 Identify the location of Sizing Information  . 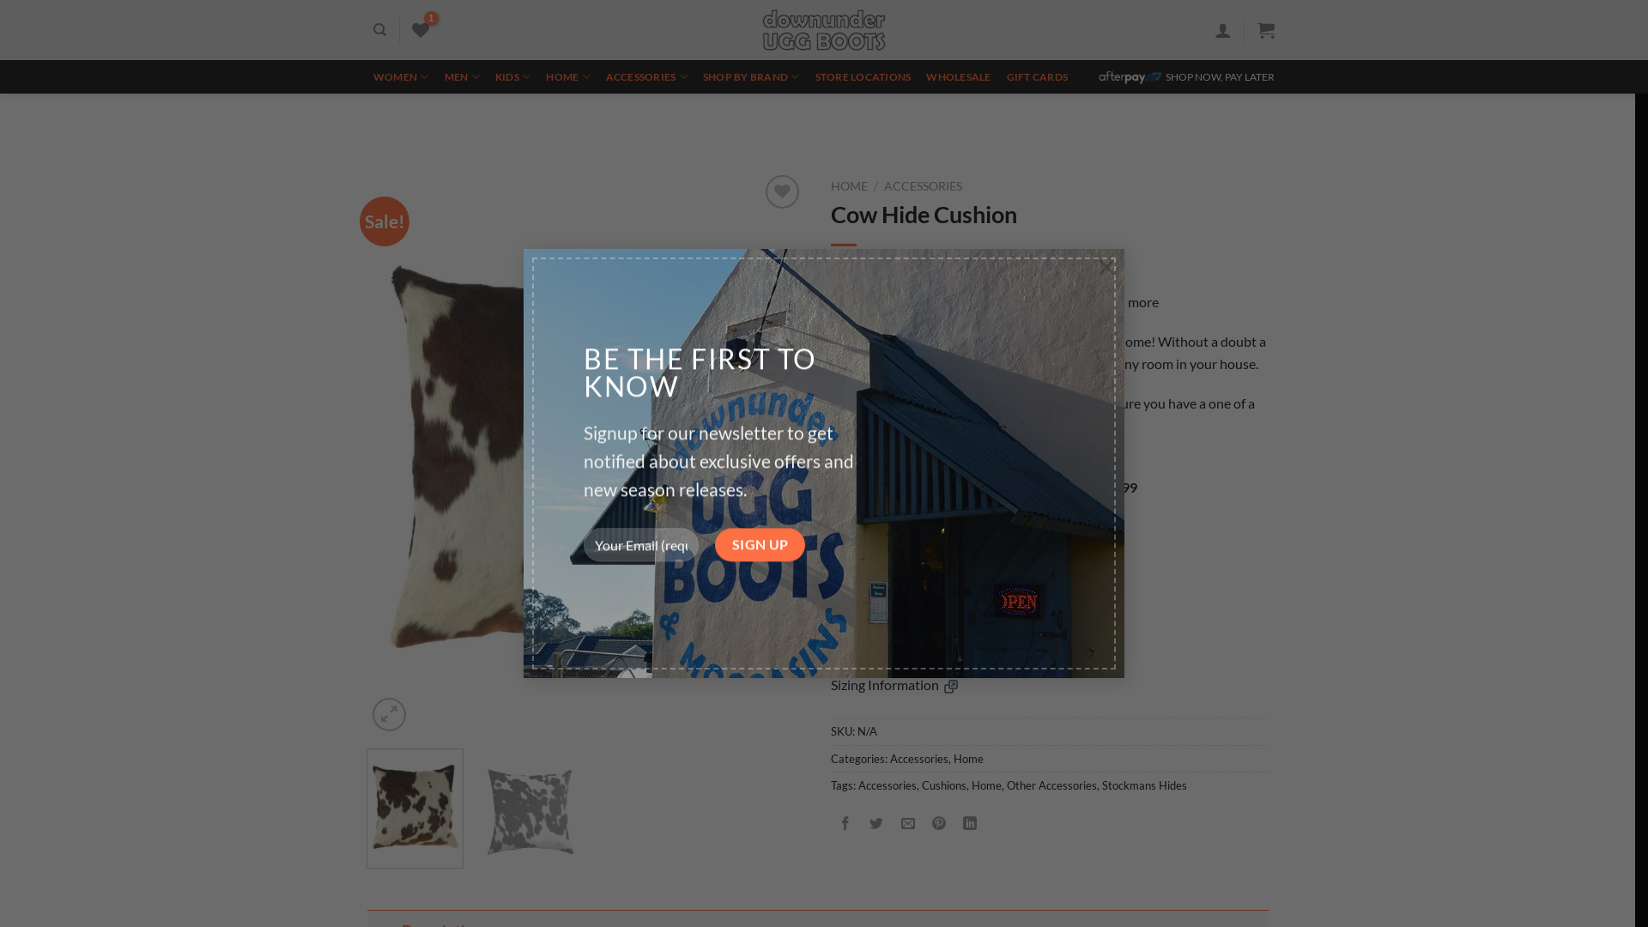
(894, 685).